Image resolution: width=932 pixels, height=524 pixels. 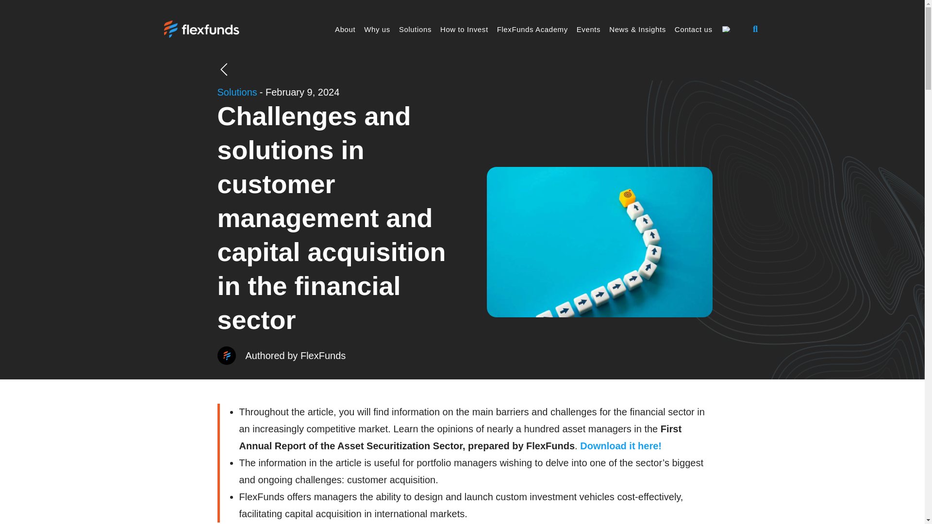 What do you see at coordinates (464, 29) in the screenshot?
I see `How to Invest` at bounding box center [464, 29].